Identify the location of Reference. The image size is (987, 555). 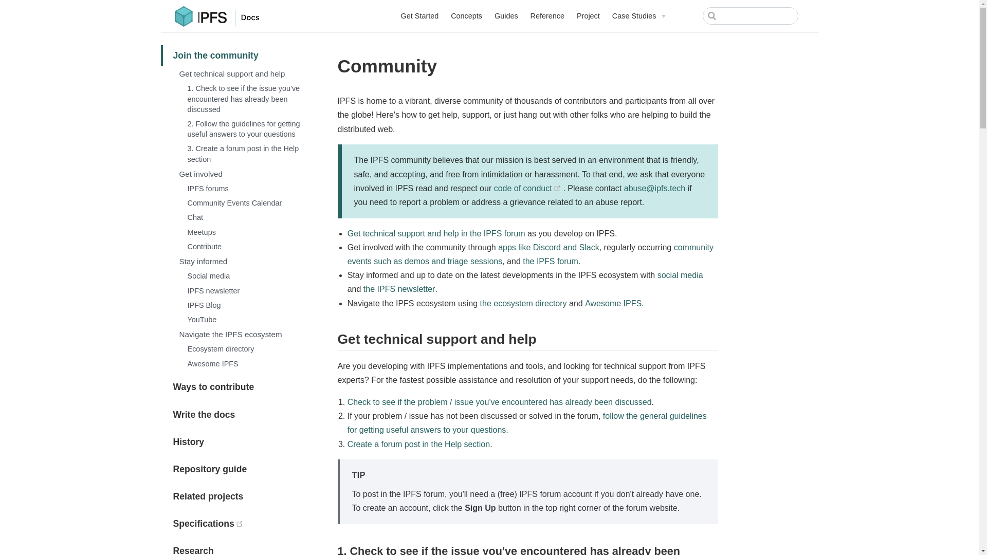
(547, 16).